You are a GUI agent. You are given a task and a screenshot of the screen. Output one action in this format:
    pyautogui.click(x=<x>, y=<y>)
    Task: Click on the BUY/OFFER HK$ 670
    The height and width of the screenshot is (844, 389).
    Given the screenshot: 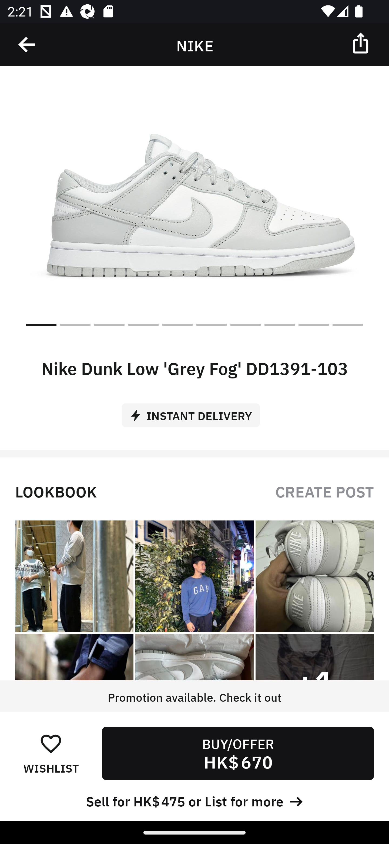 What is the action you would take?
    pyautogui.click(x=238, y=753)
    